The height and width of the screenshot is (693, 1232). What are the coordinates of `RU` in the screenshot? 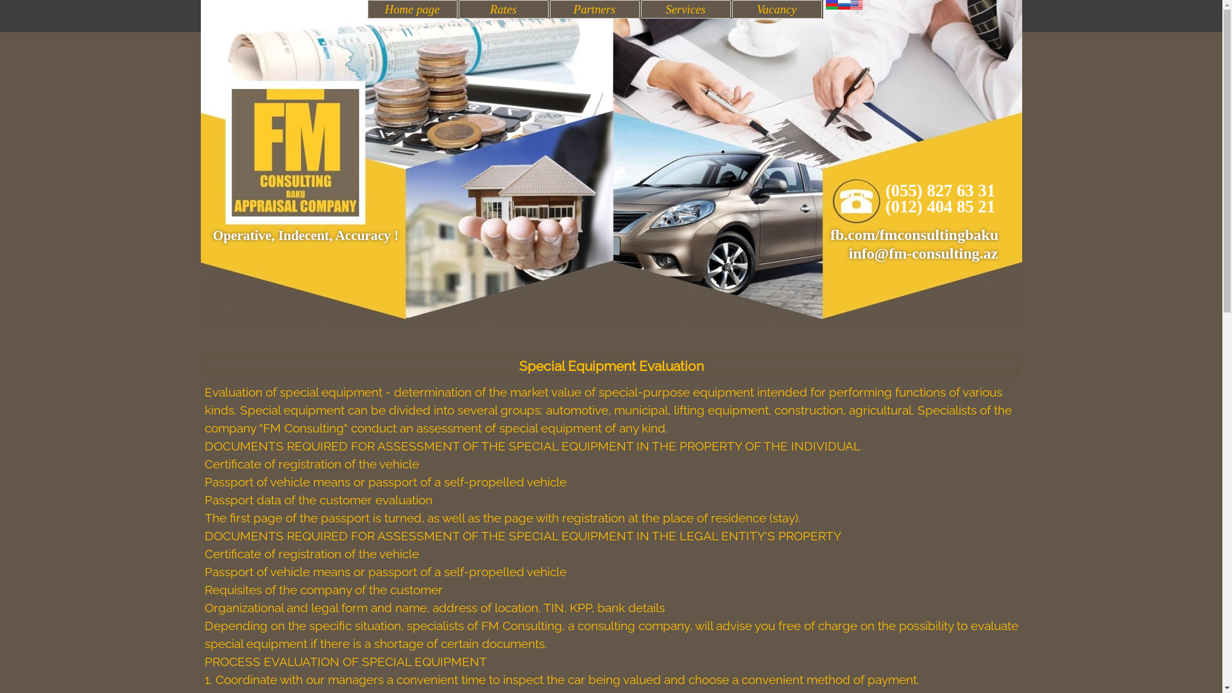 It's located at (844, 5).